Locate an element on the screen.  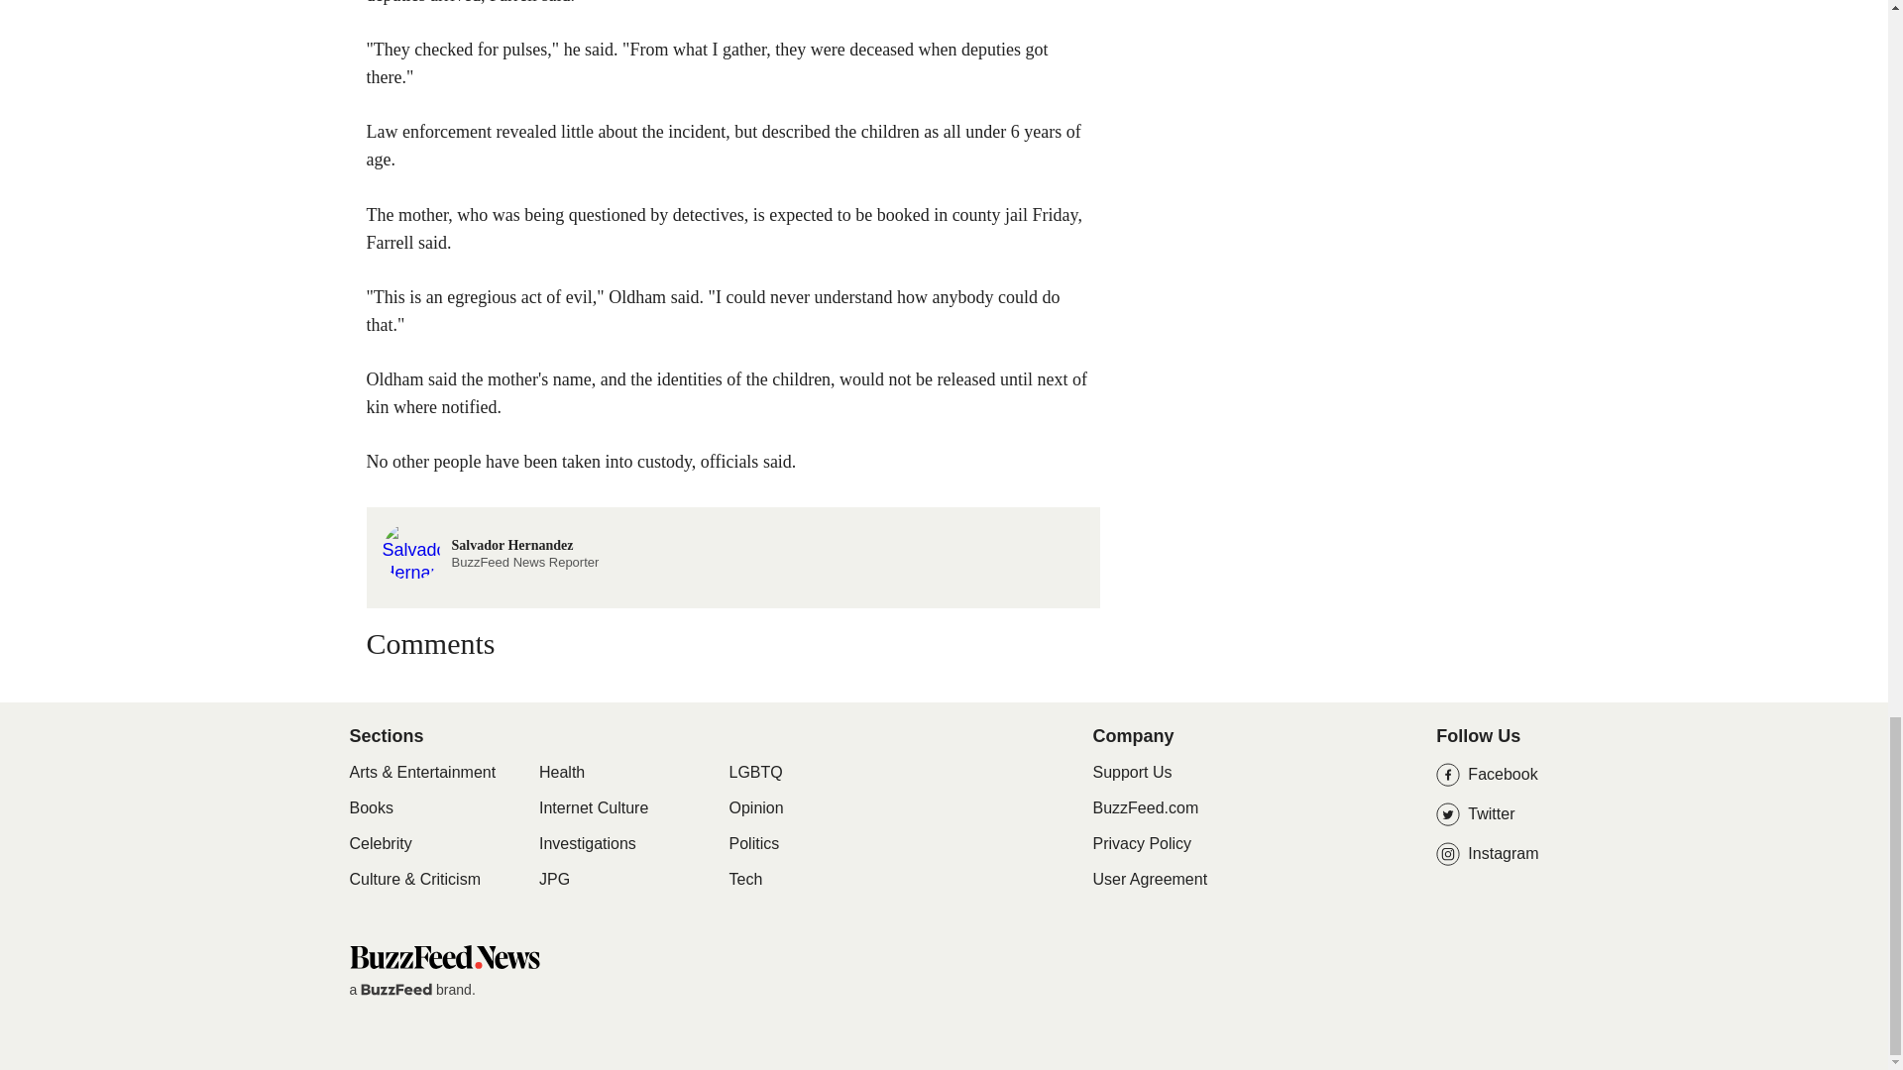
Internet Culture is located at coordinates (593, 808).